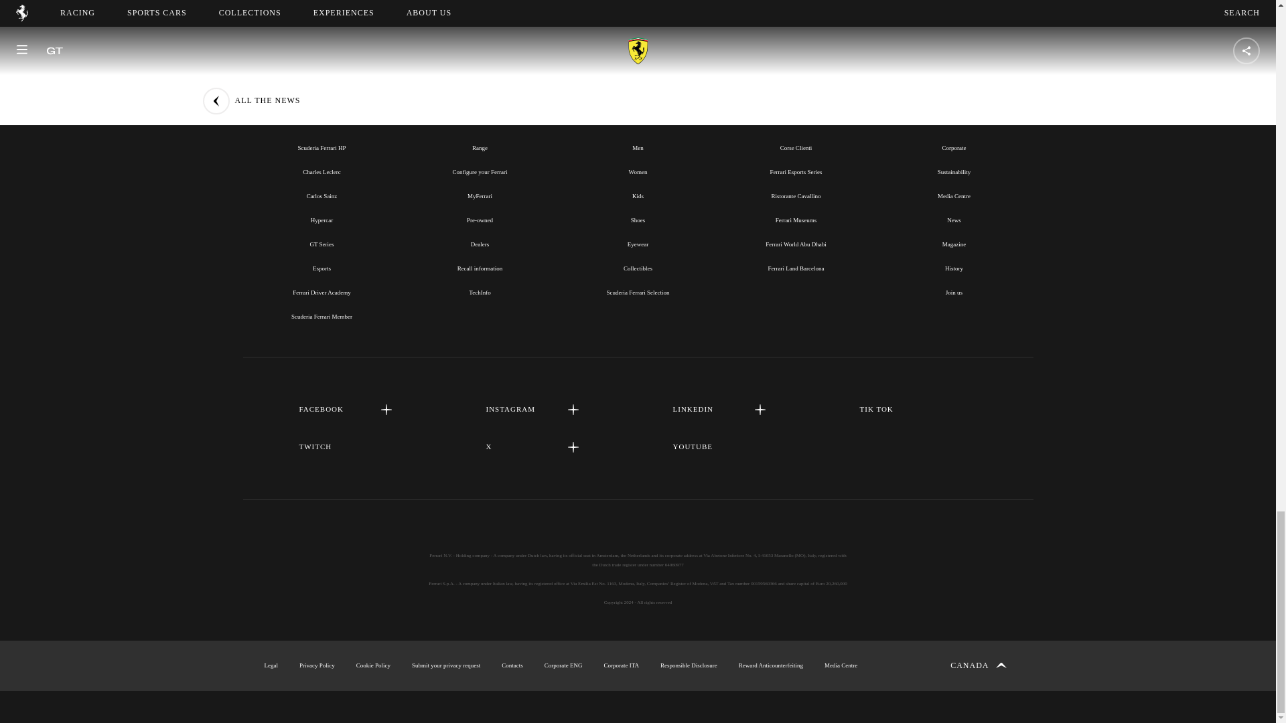  Describe the element at coordinates (480, 118) in the screenshot. I see `SPORTS CARS` at that location.